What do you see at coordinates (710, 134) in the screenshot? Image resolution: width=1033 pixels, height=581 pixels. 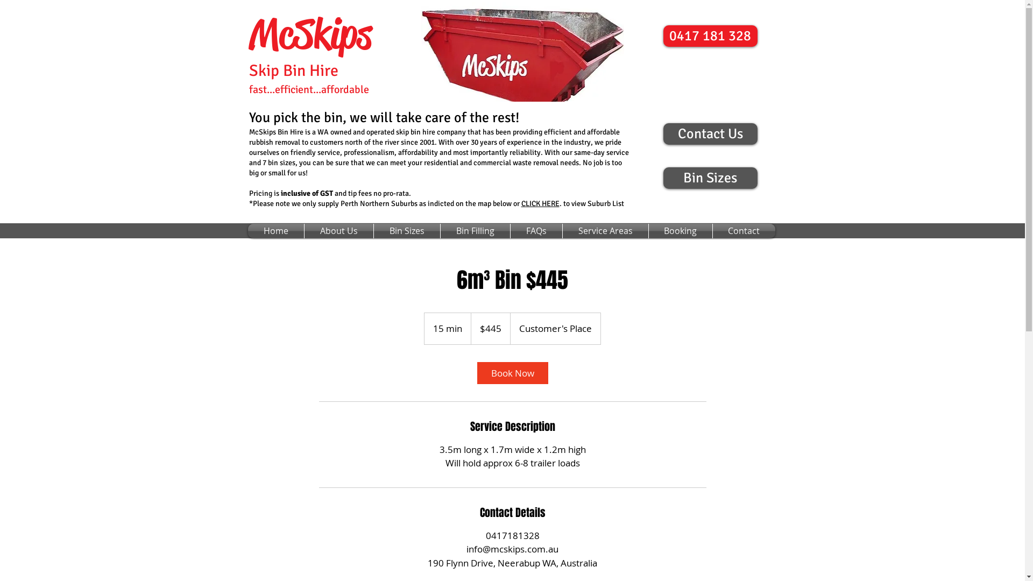 I see `Contact Us` at bounding box center [710, 134].